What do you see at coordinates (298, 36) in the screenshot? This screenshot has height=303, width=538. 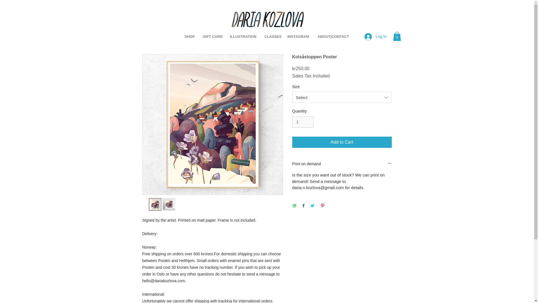 I see `INSTAGRAM` at bounding box center [298, 36].